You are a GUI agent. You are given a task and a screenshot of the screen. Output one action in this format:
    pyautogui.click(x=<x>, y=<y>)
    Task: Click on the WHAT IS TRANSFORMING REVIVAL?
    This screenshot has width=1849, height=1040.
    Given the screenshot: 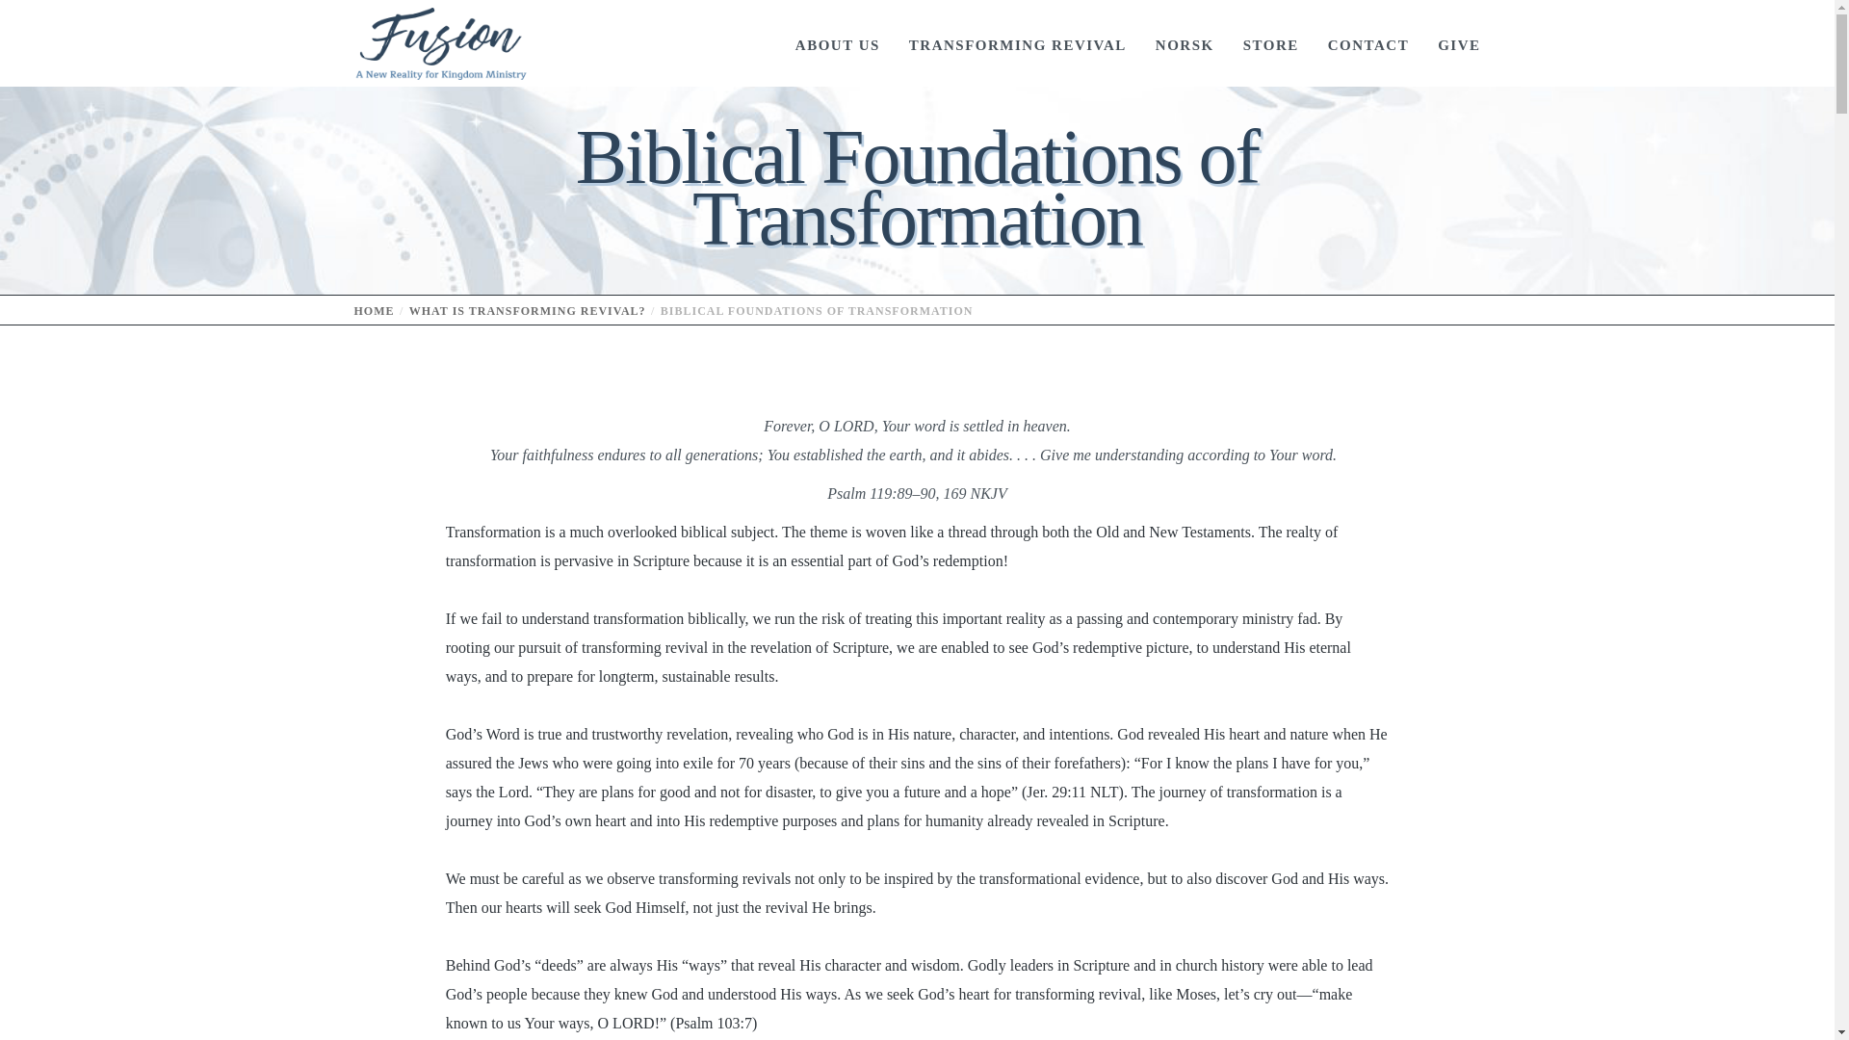 What is the action you would take?
    pyautogui.click(x=527, y=311)
    